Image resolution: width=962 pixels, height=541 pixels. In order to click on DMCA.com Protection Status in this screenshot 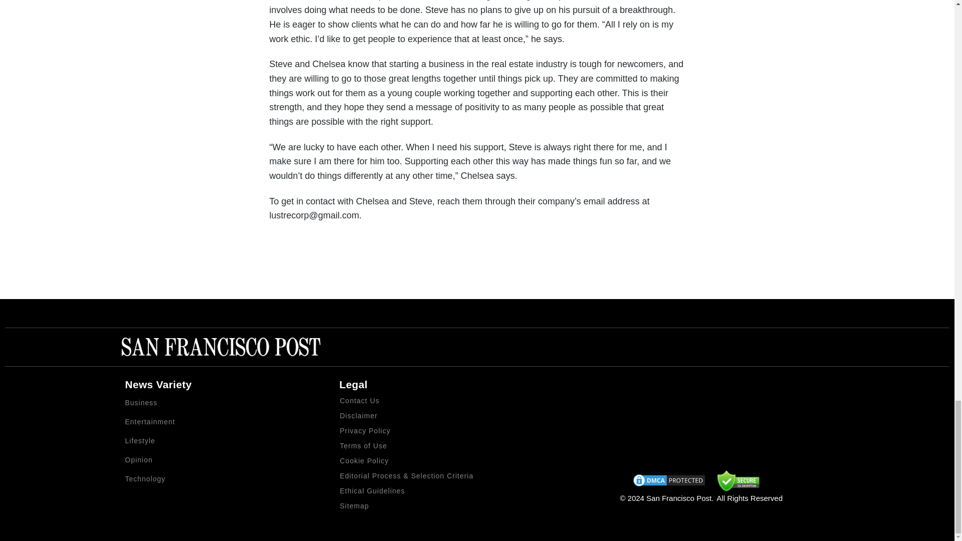, I will do `click(669, 482)`.